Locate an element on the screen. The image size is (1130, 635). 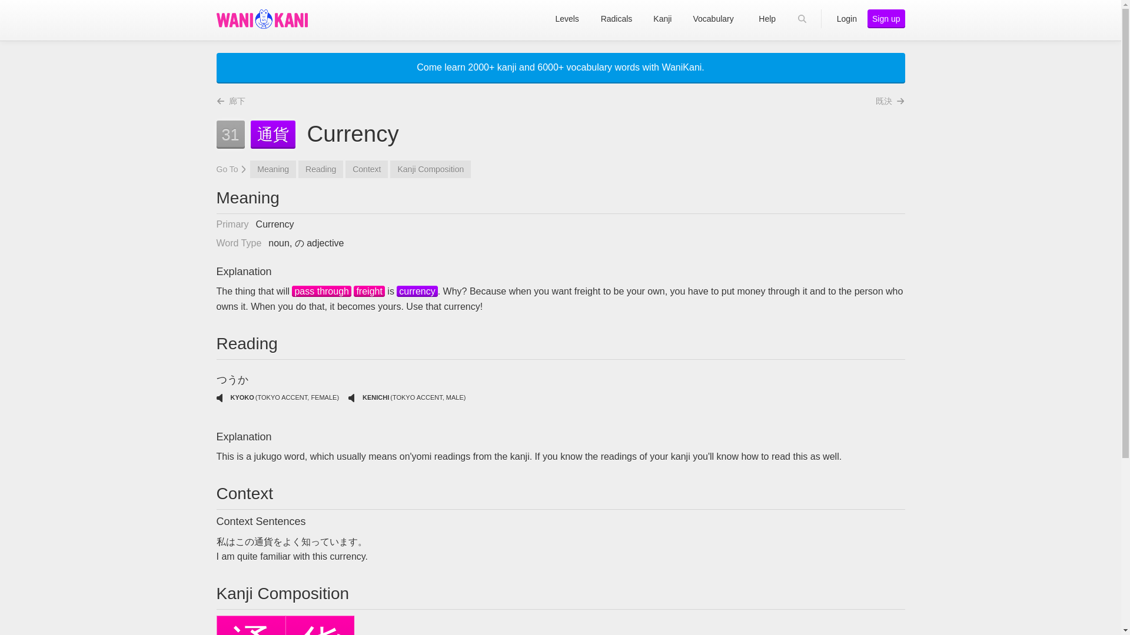
play audio is located at coordinates (351, 397).